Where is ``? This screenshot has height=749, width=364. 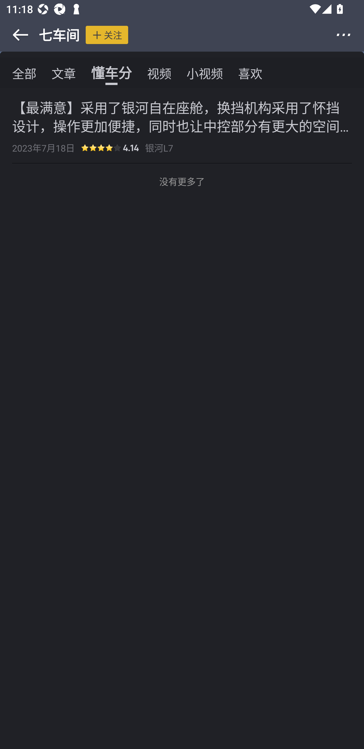  is located at coordinates (349, 35).